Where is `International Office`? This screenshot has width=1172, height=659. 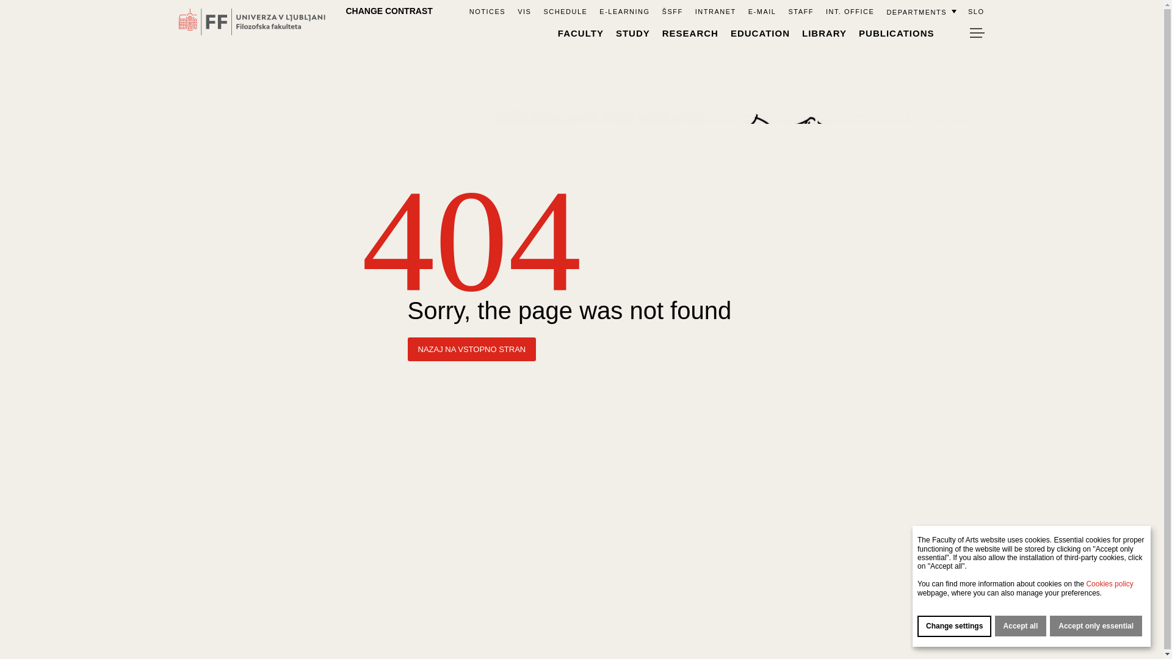 International Office is located at coordinates (850, 11).